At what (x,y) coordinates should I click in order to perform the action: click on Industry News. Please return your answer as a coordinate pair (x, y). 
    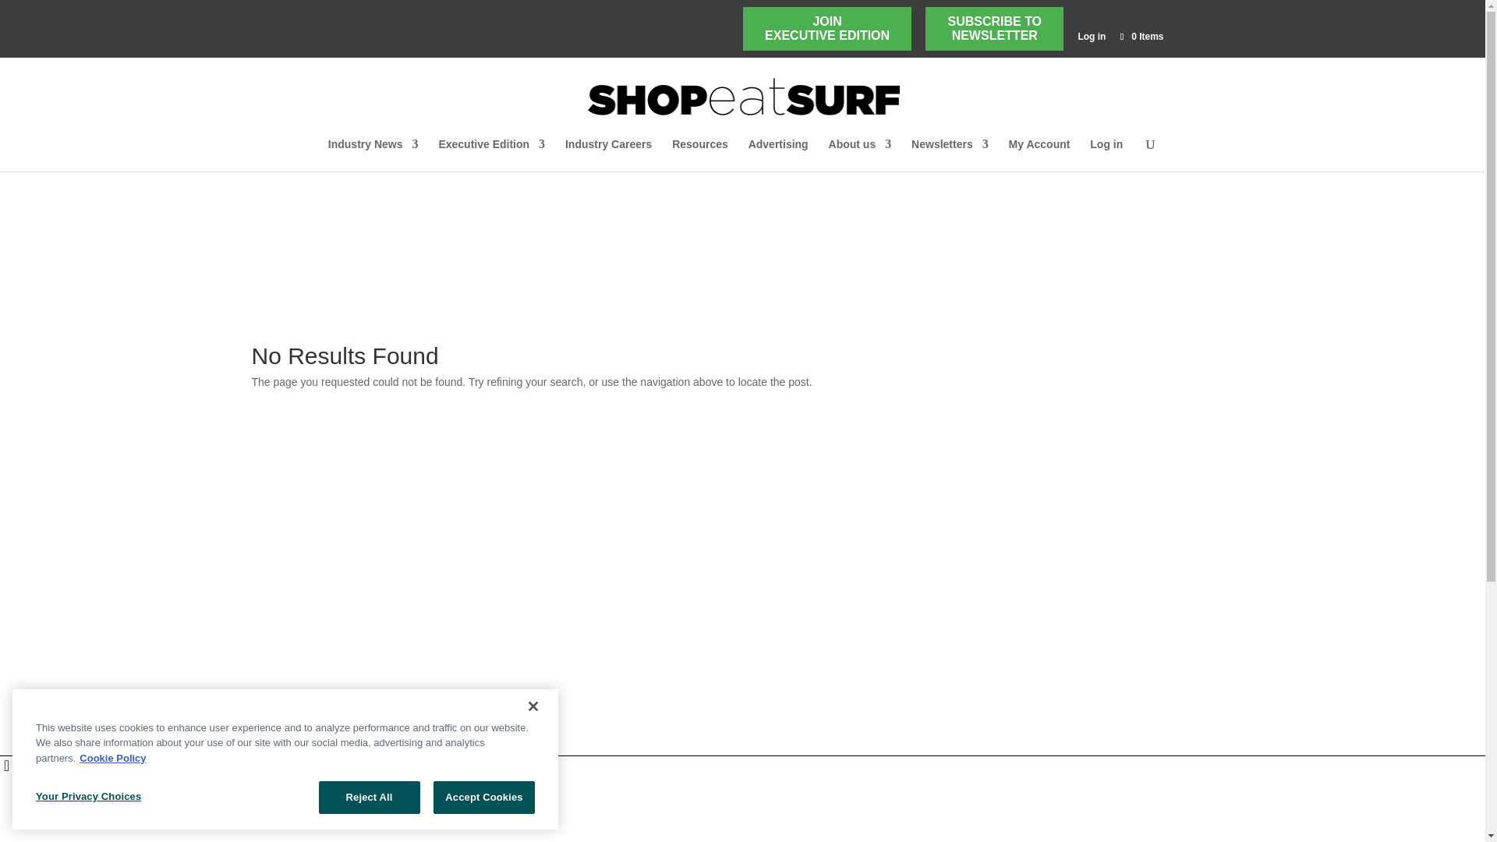
    Looking at the image, I should click on (1140, 36).